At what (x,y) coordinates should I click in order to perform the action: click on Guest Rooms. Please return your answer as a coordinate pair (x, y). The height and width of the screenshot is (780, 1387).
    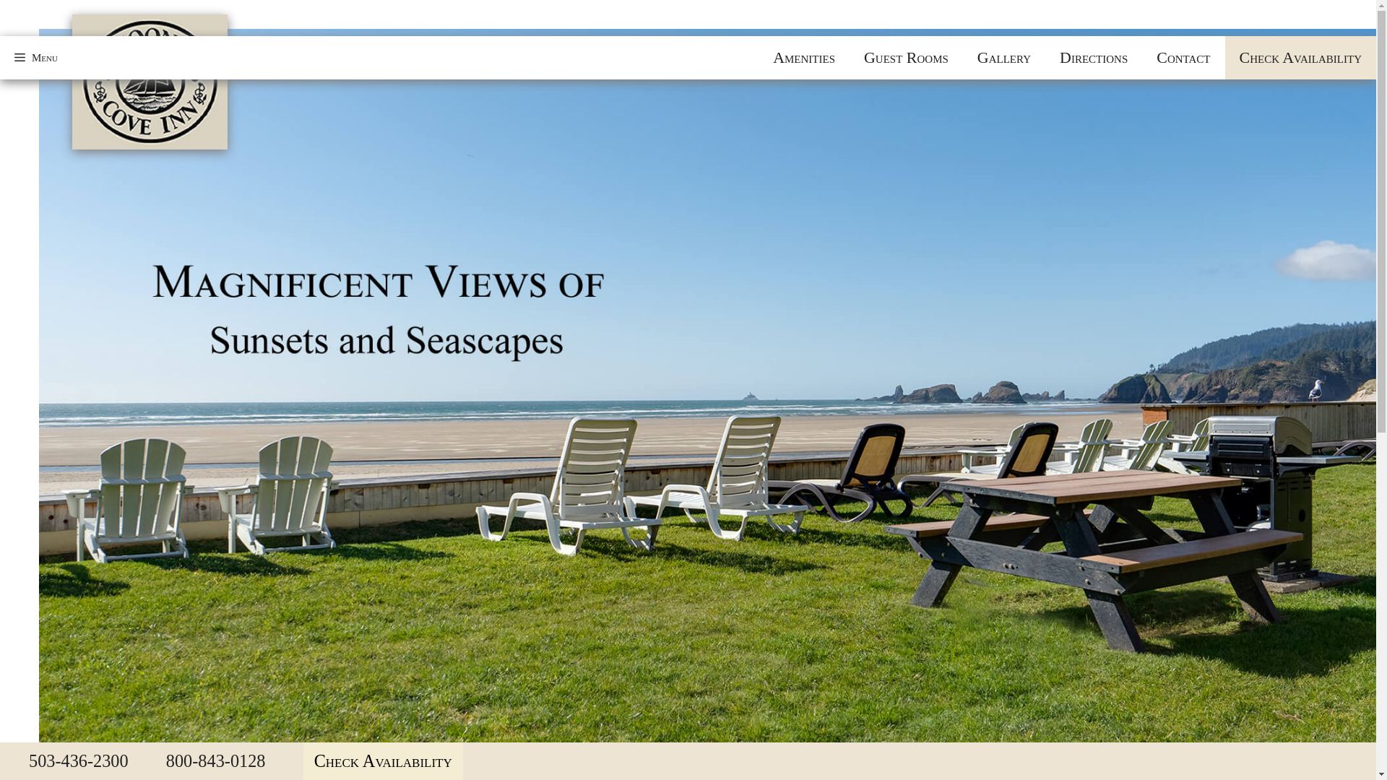
    Looking at the image, I should click on (906, 58).